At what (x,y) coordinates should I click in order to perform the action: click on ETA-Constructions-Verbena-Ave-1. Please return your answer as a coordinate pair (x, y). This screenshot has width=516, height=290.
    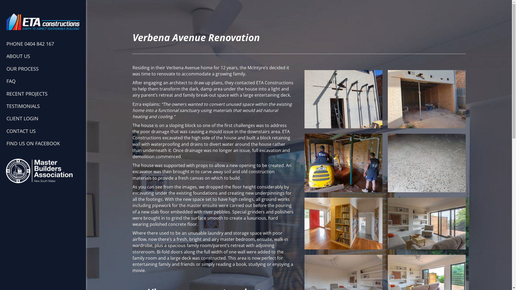
    Looking at the image, I should click on (343, 99).